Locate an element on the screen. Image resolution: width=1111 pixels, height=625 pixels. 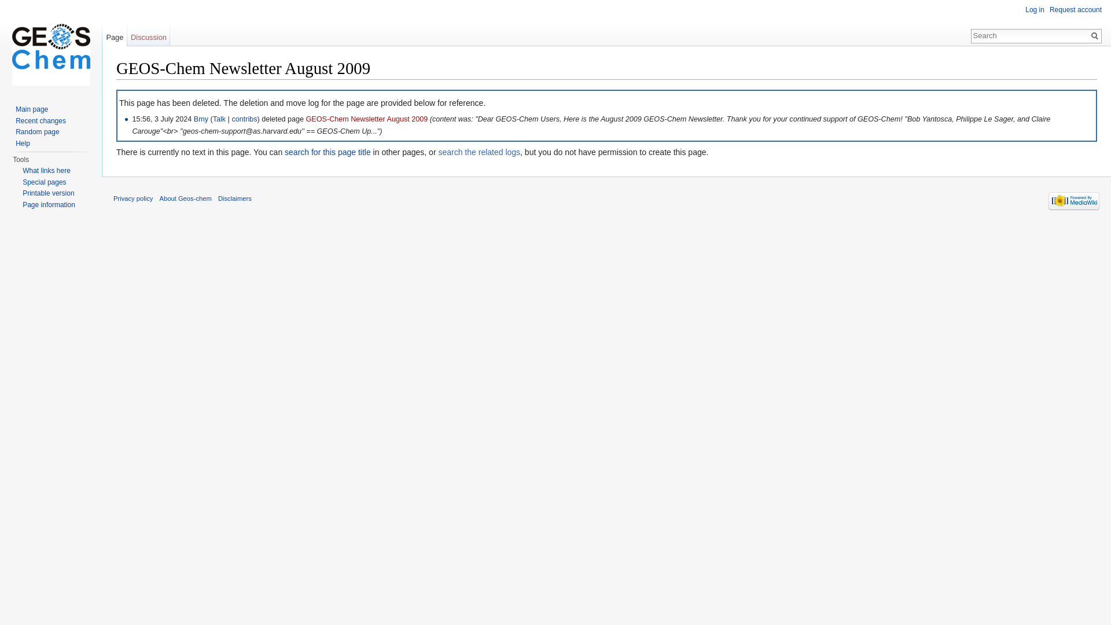
Go to a page with this exact name if exists is located at coordinates (1095, 36).